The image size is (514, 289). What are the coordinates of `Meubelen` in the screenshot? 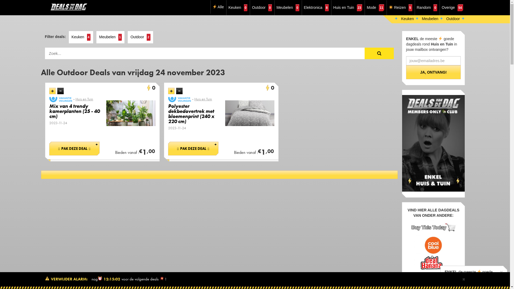 It's located at (433, 19).